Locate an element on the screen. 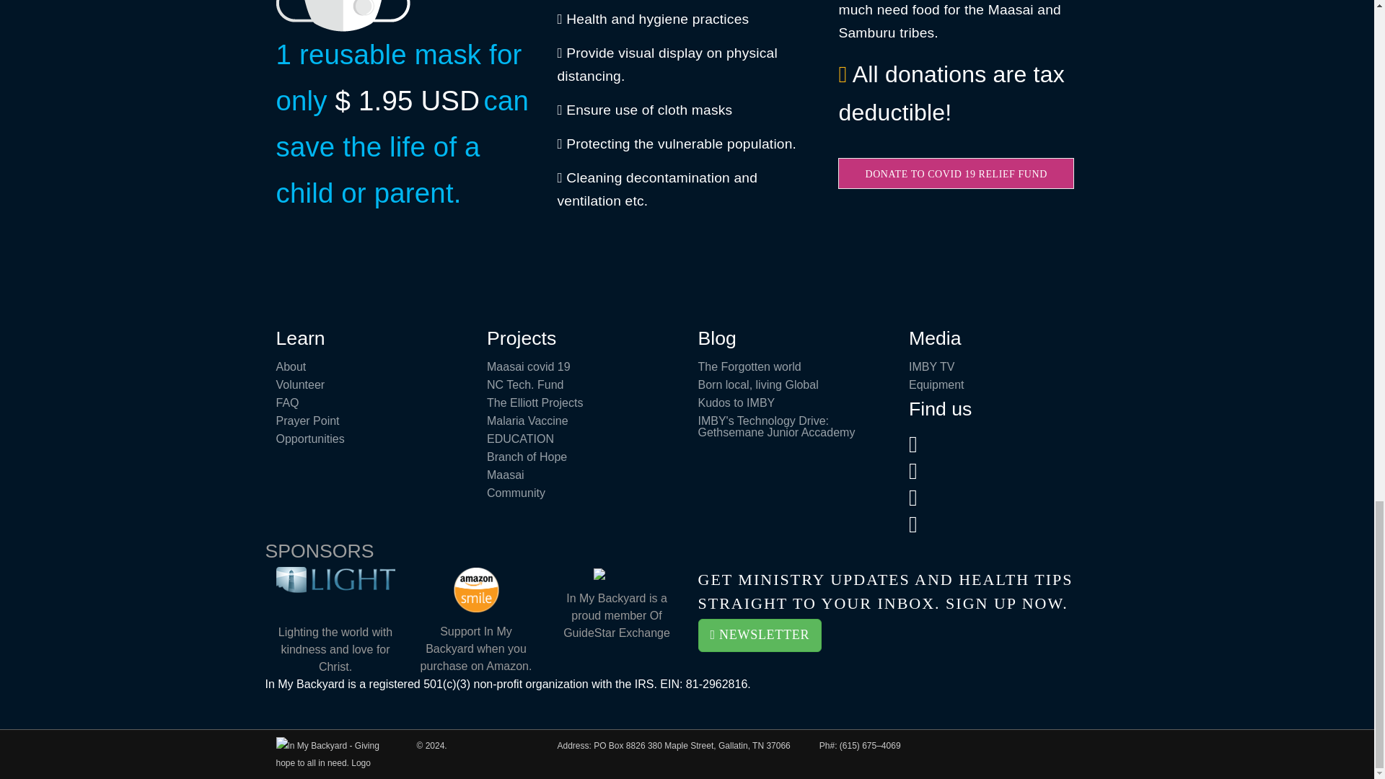 This screenshot has width=1385, height=779. instagram is located at coordinates (920, 524).